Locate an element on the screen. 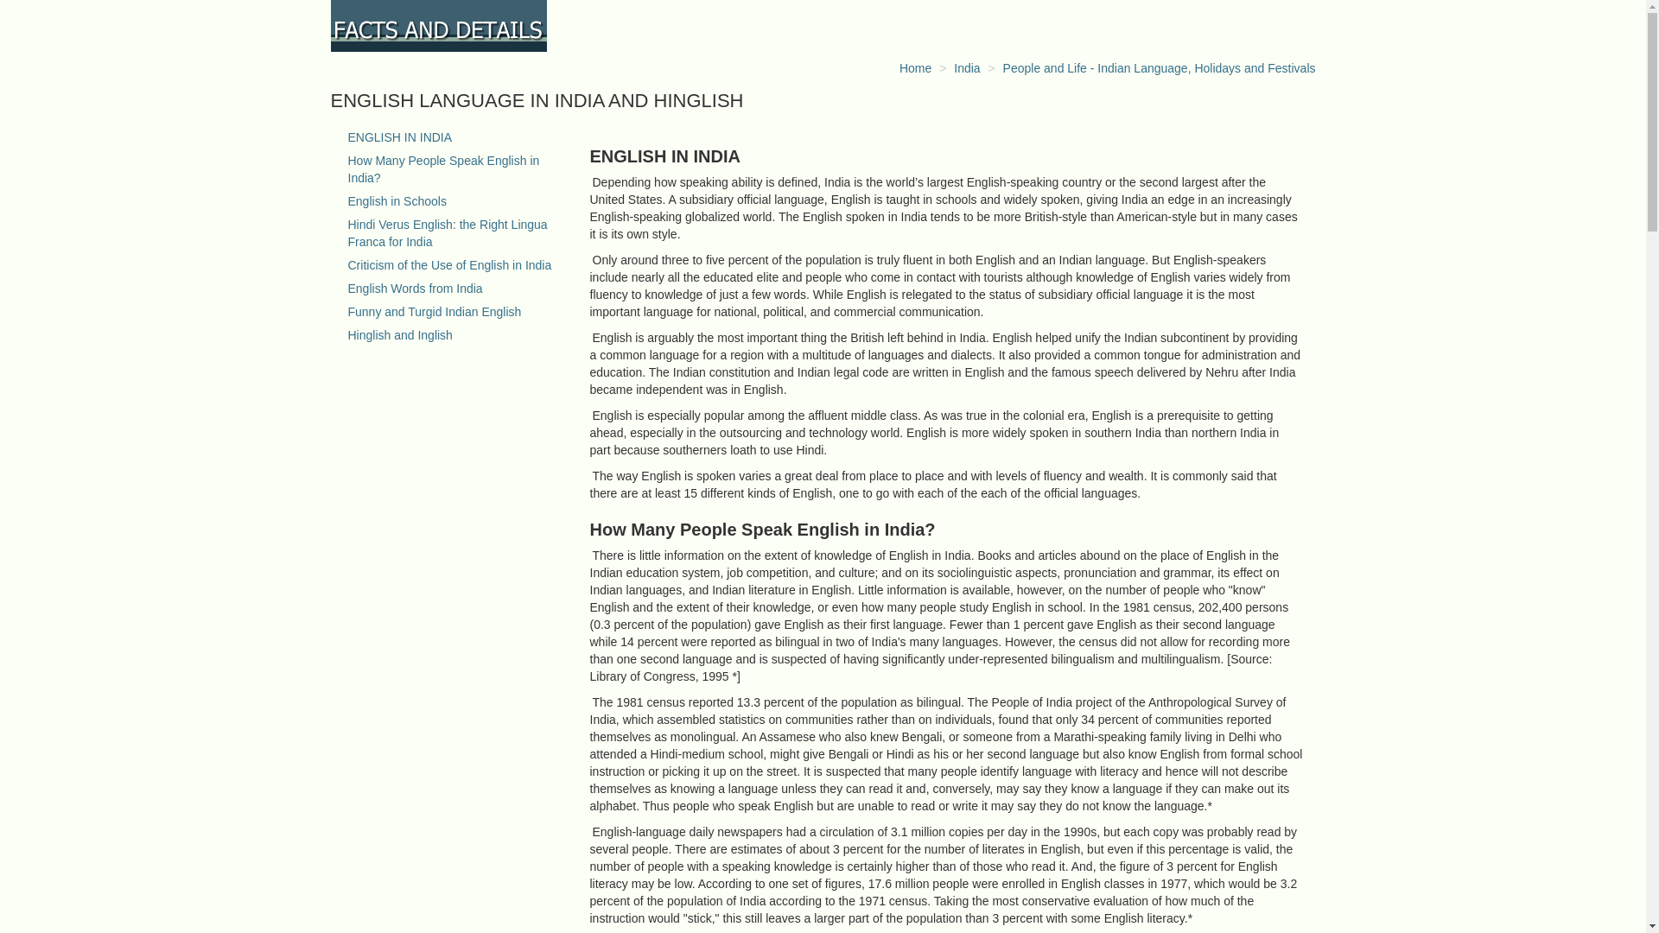 The image size is (1659, 933). Home is located at coordinates (914, 68).